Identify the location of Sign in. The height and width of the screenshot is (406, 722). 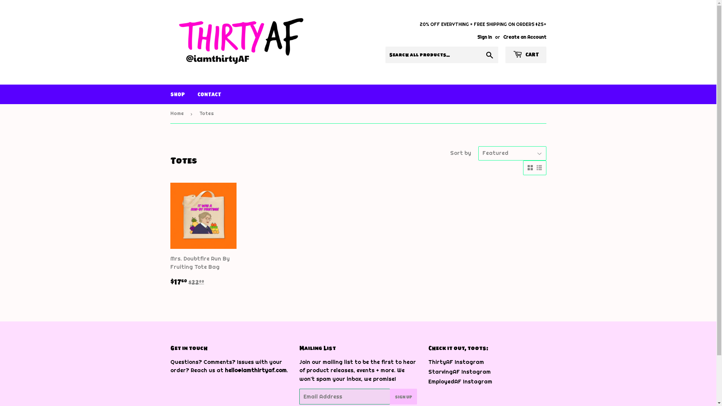
(484, 37).